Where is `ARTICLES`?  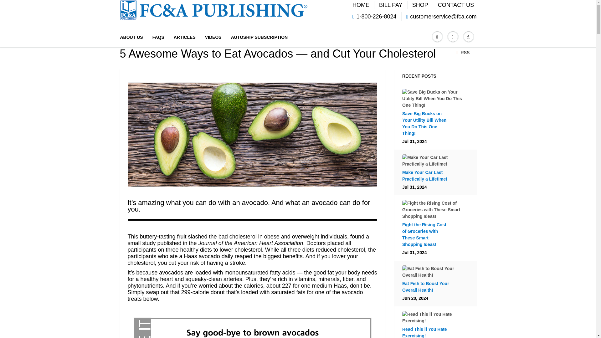
ARTICLES is located at coordinates (184, 37).